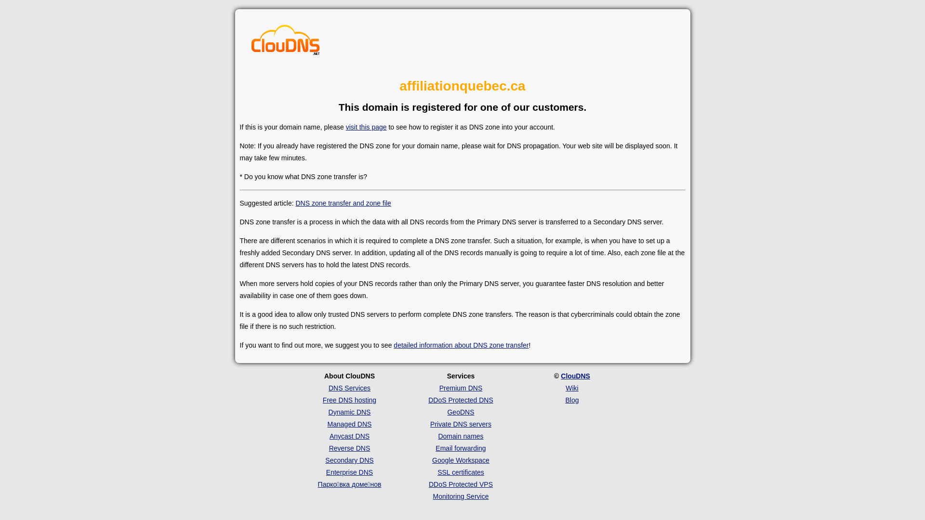  Describe the element at coordinates (350, 436) in the screenshot. I see `Anycast DNS` at that location.